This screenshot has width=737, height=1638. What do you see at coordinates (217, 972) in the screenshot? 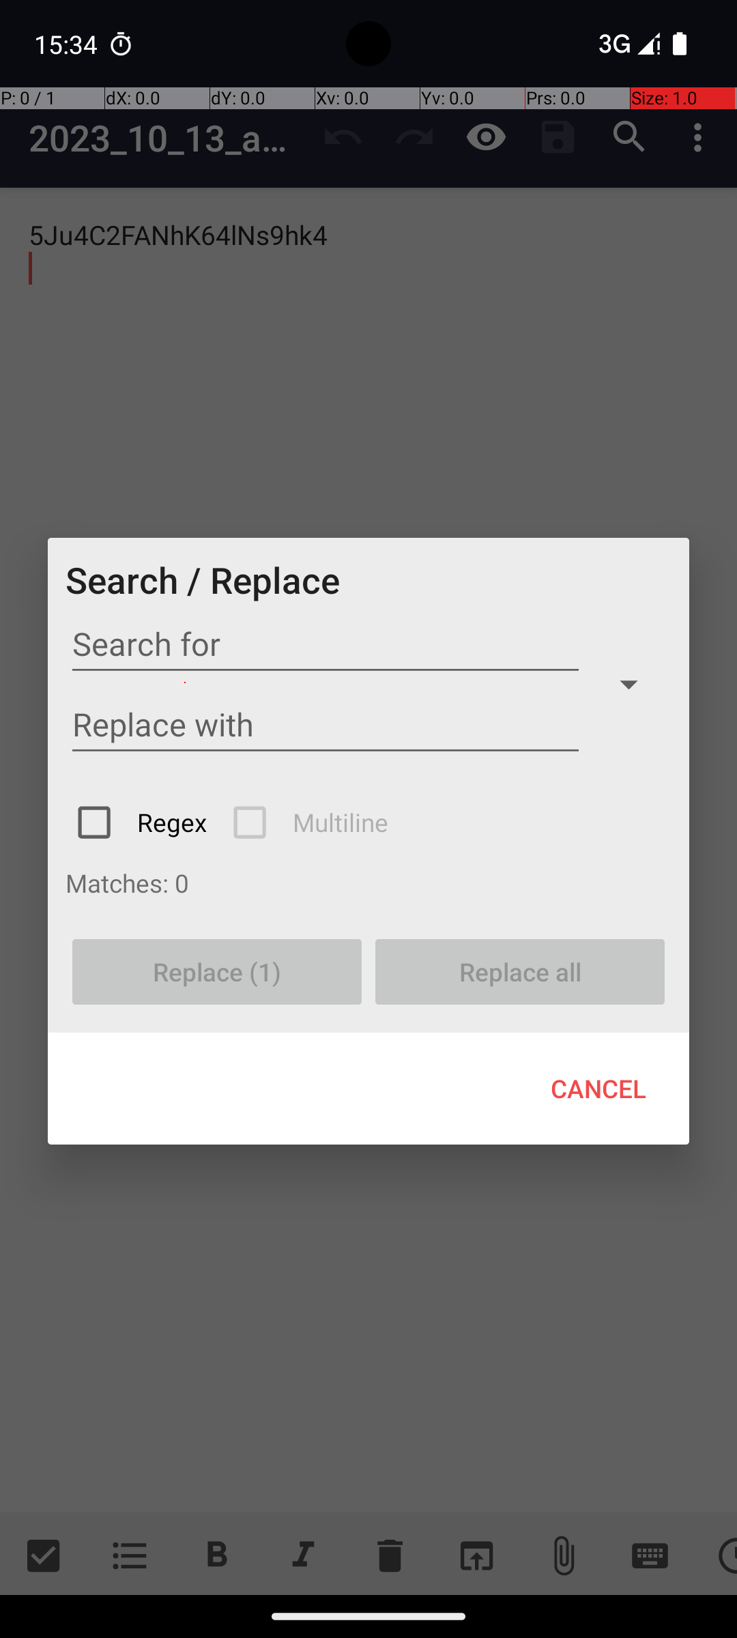
I see `Replace (1)` at bounding box center [217, 972].